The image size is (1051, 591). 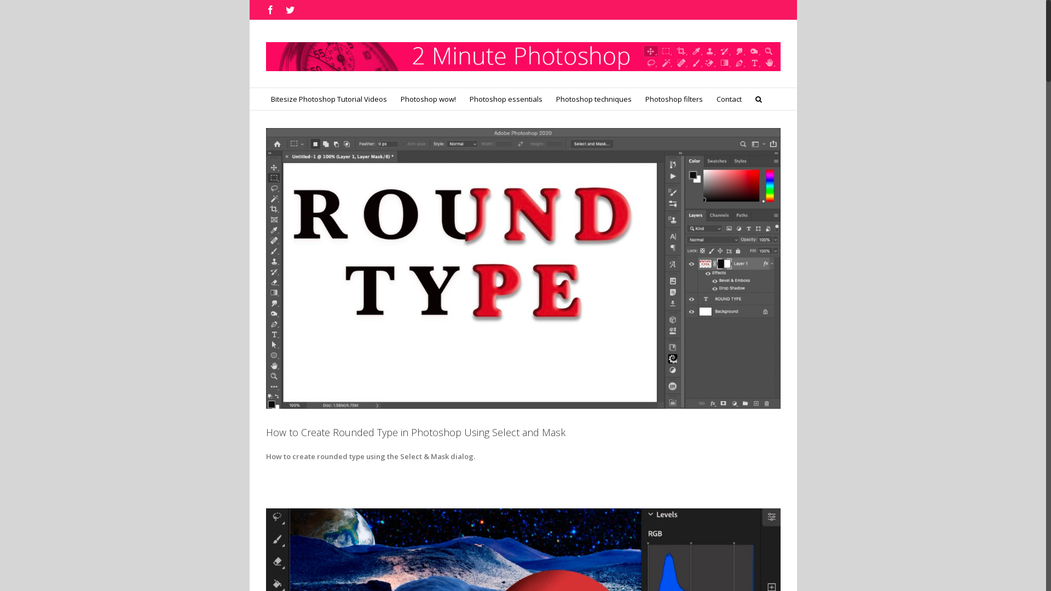 I want to click on Photoshop wow!, so click(x=428, y=99).